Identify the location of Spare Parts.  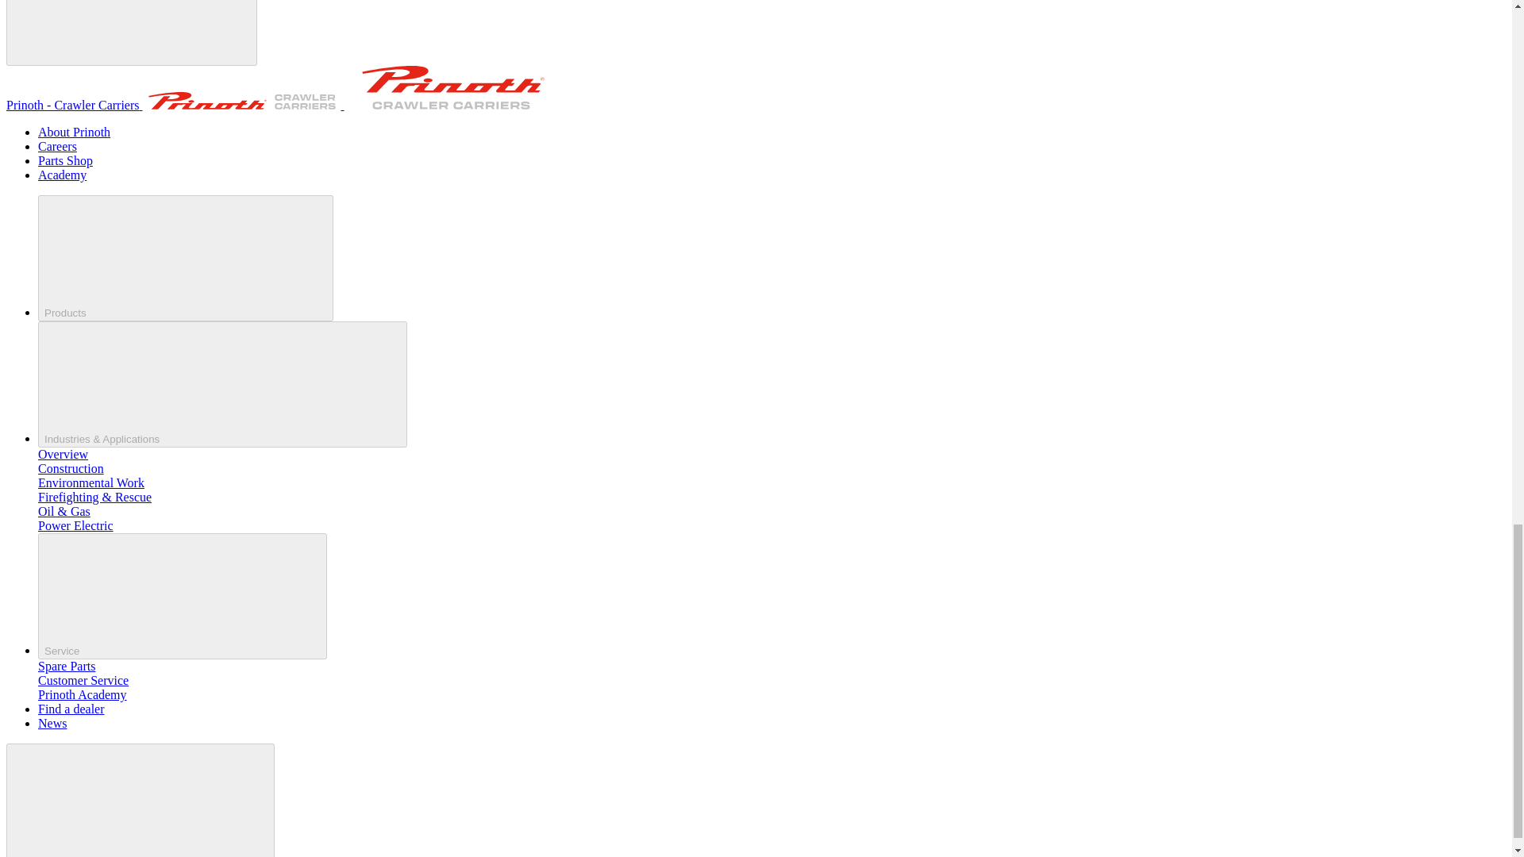
(67, 665).